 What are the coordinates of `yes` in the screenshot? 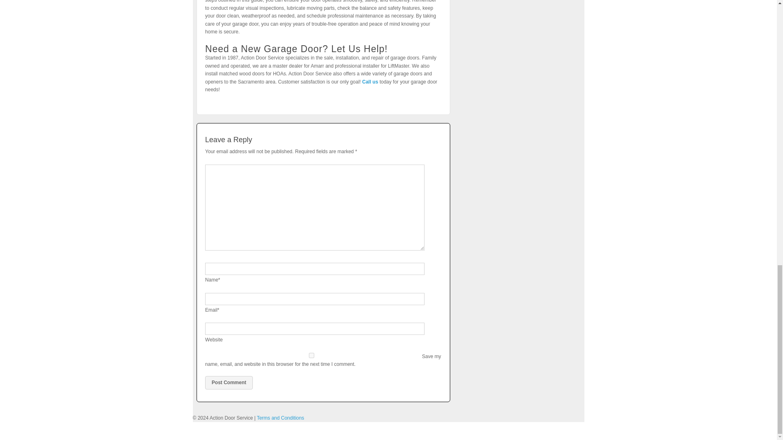 It's located at (312, 355).